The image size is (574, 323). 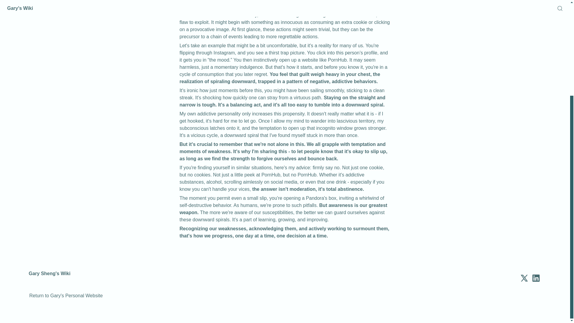 What do you see at coordinates (536, 278) in the screenshot?
I see `LinkedIn` at bounding box center [536, 278].